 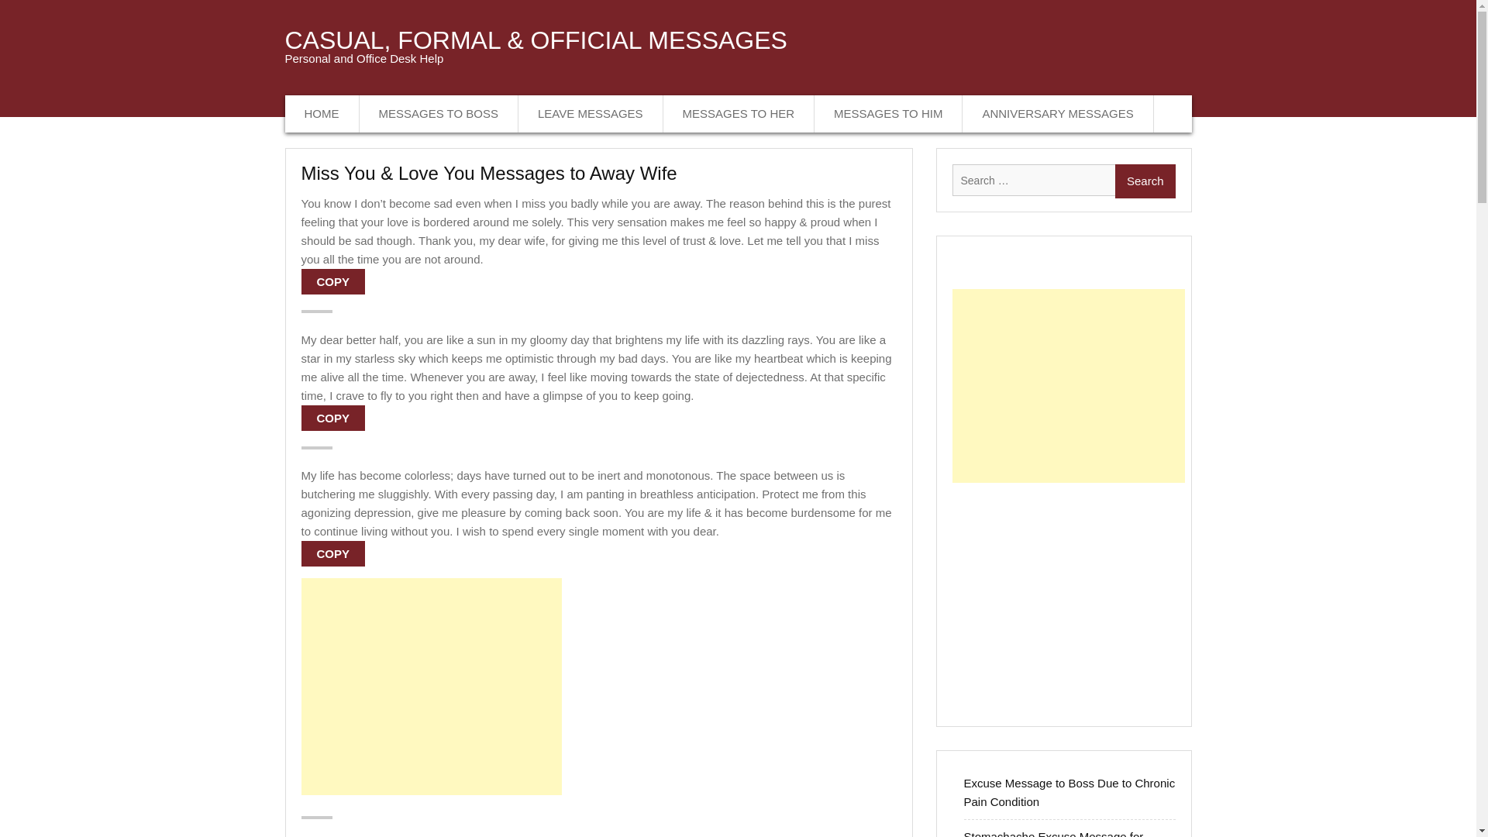 What do you see at coordinates (332, 281) in the screenshot?
I see `COPY` at bounding box center [332, 281].